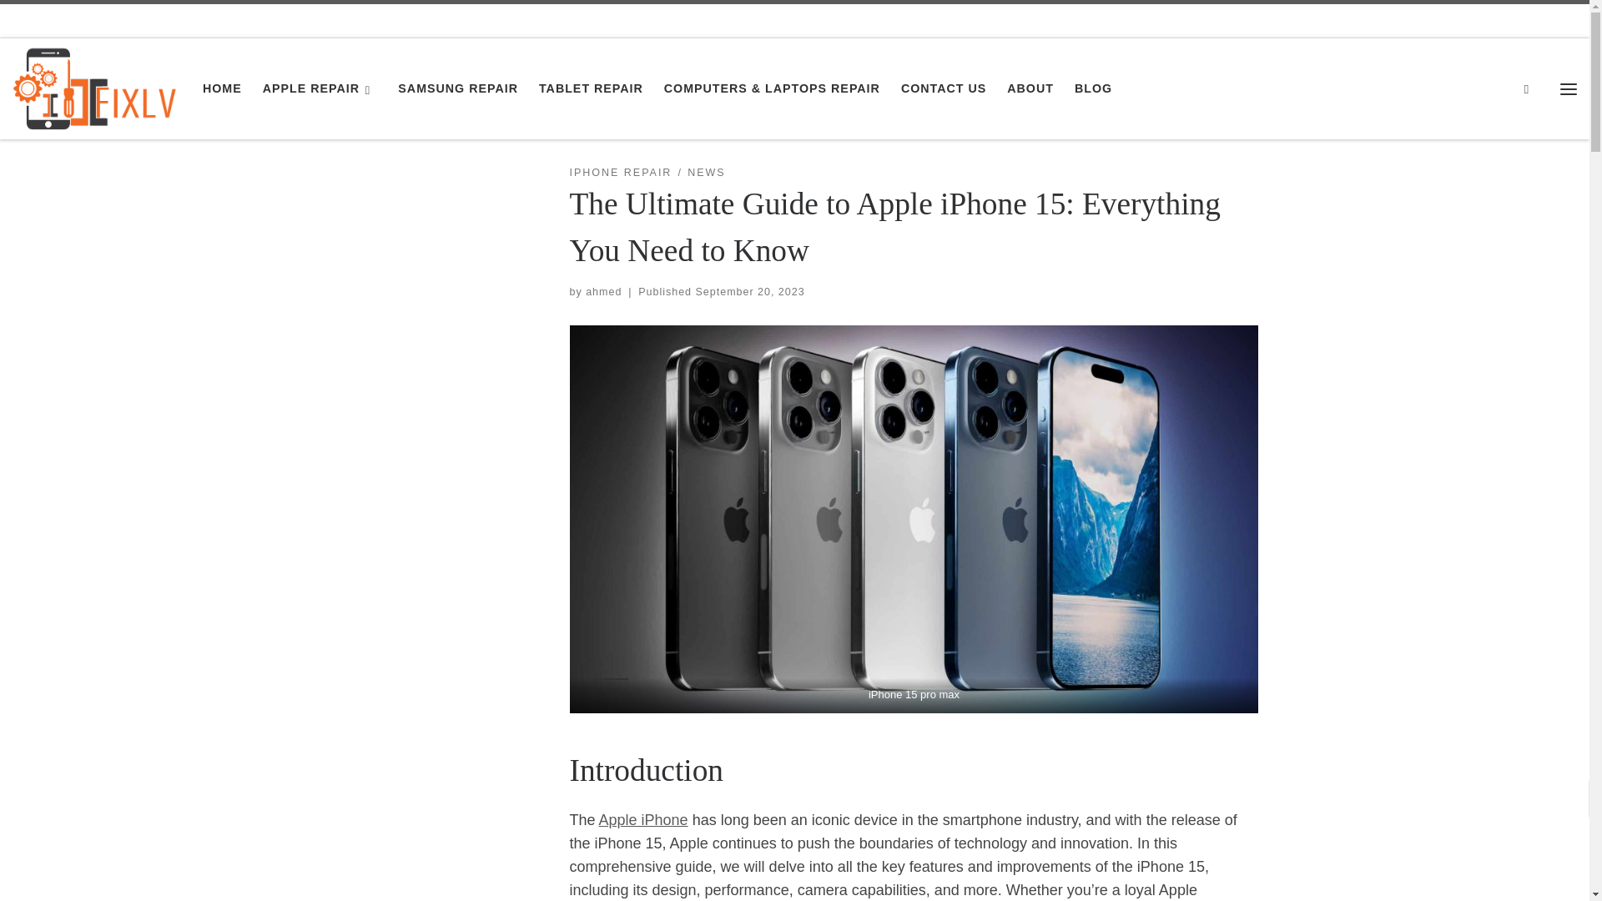 This screenshot has height=901, width=1602. What do you see at coordinates (222, 88) in the screenshot?
I see `HOME` at bounding box center [222, 88].